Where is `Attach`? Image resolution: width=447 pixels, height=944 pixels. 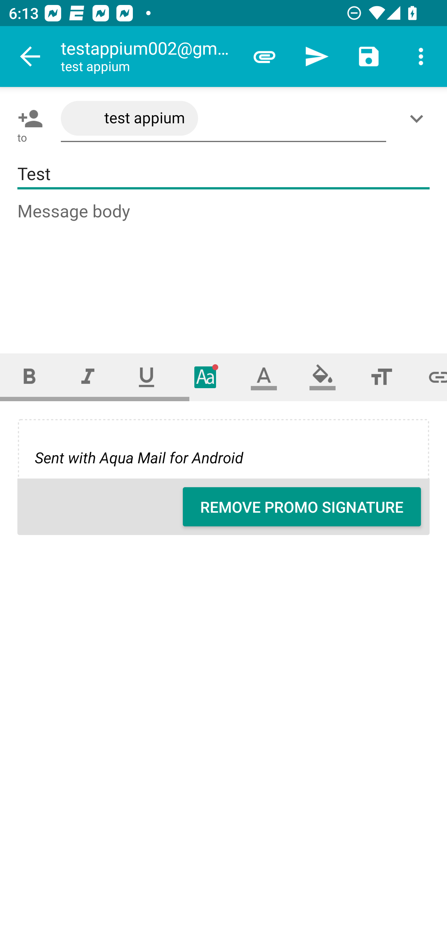
Attach is located at coordinates (264, 57).